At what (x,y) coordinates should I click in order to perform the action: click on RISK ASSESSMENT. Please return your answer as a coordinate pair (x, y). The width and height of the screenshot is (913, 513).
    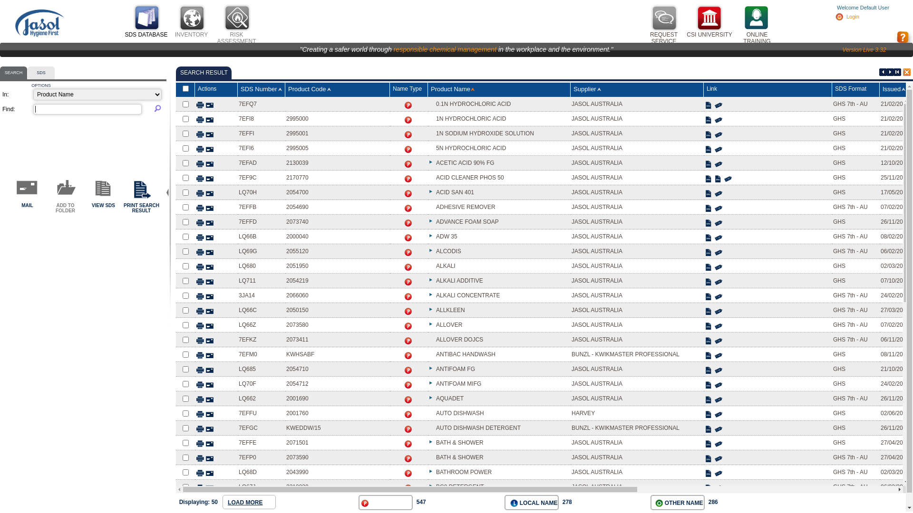
    Looking at the image, I should click on (236, 38).